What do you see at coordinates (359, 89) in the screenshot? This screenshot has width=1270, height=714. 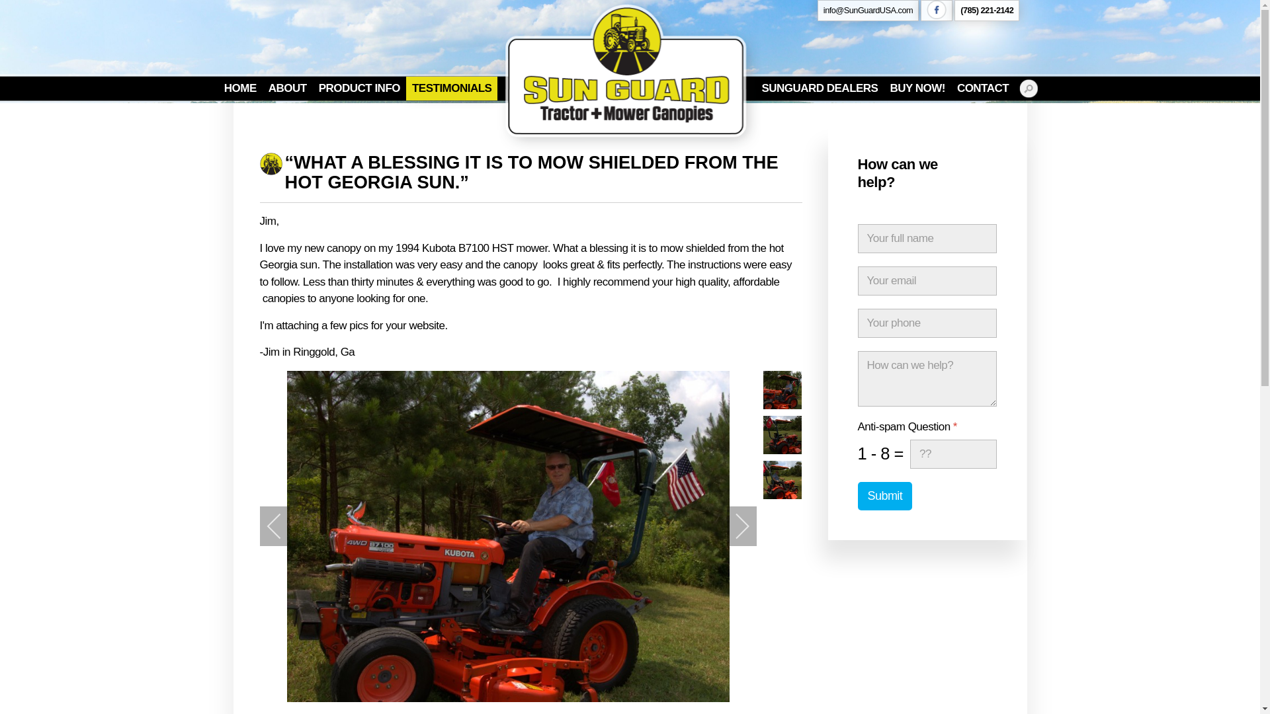 I see `PRODUCT INFO` at bounding box center [359, 89].